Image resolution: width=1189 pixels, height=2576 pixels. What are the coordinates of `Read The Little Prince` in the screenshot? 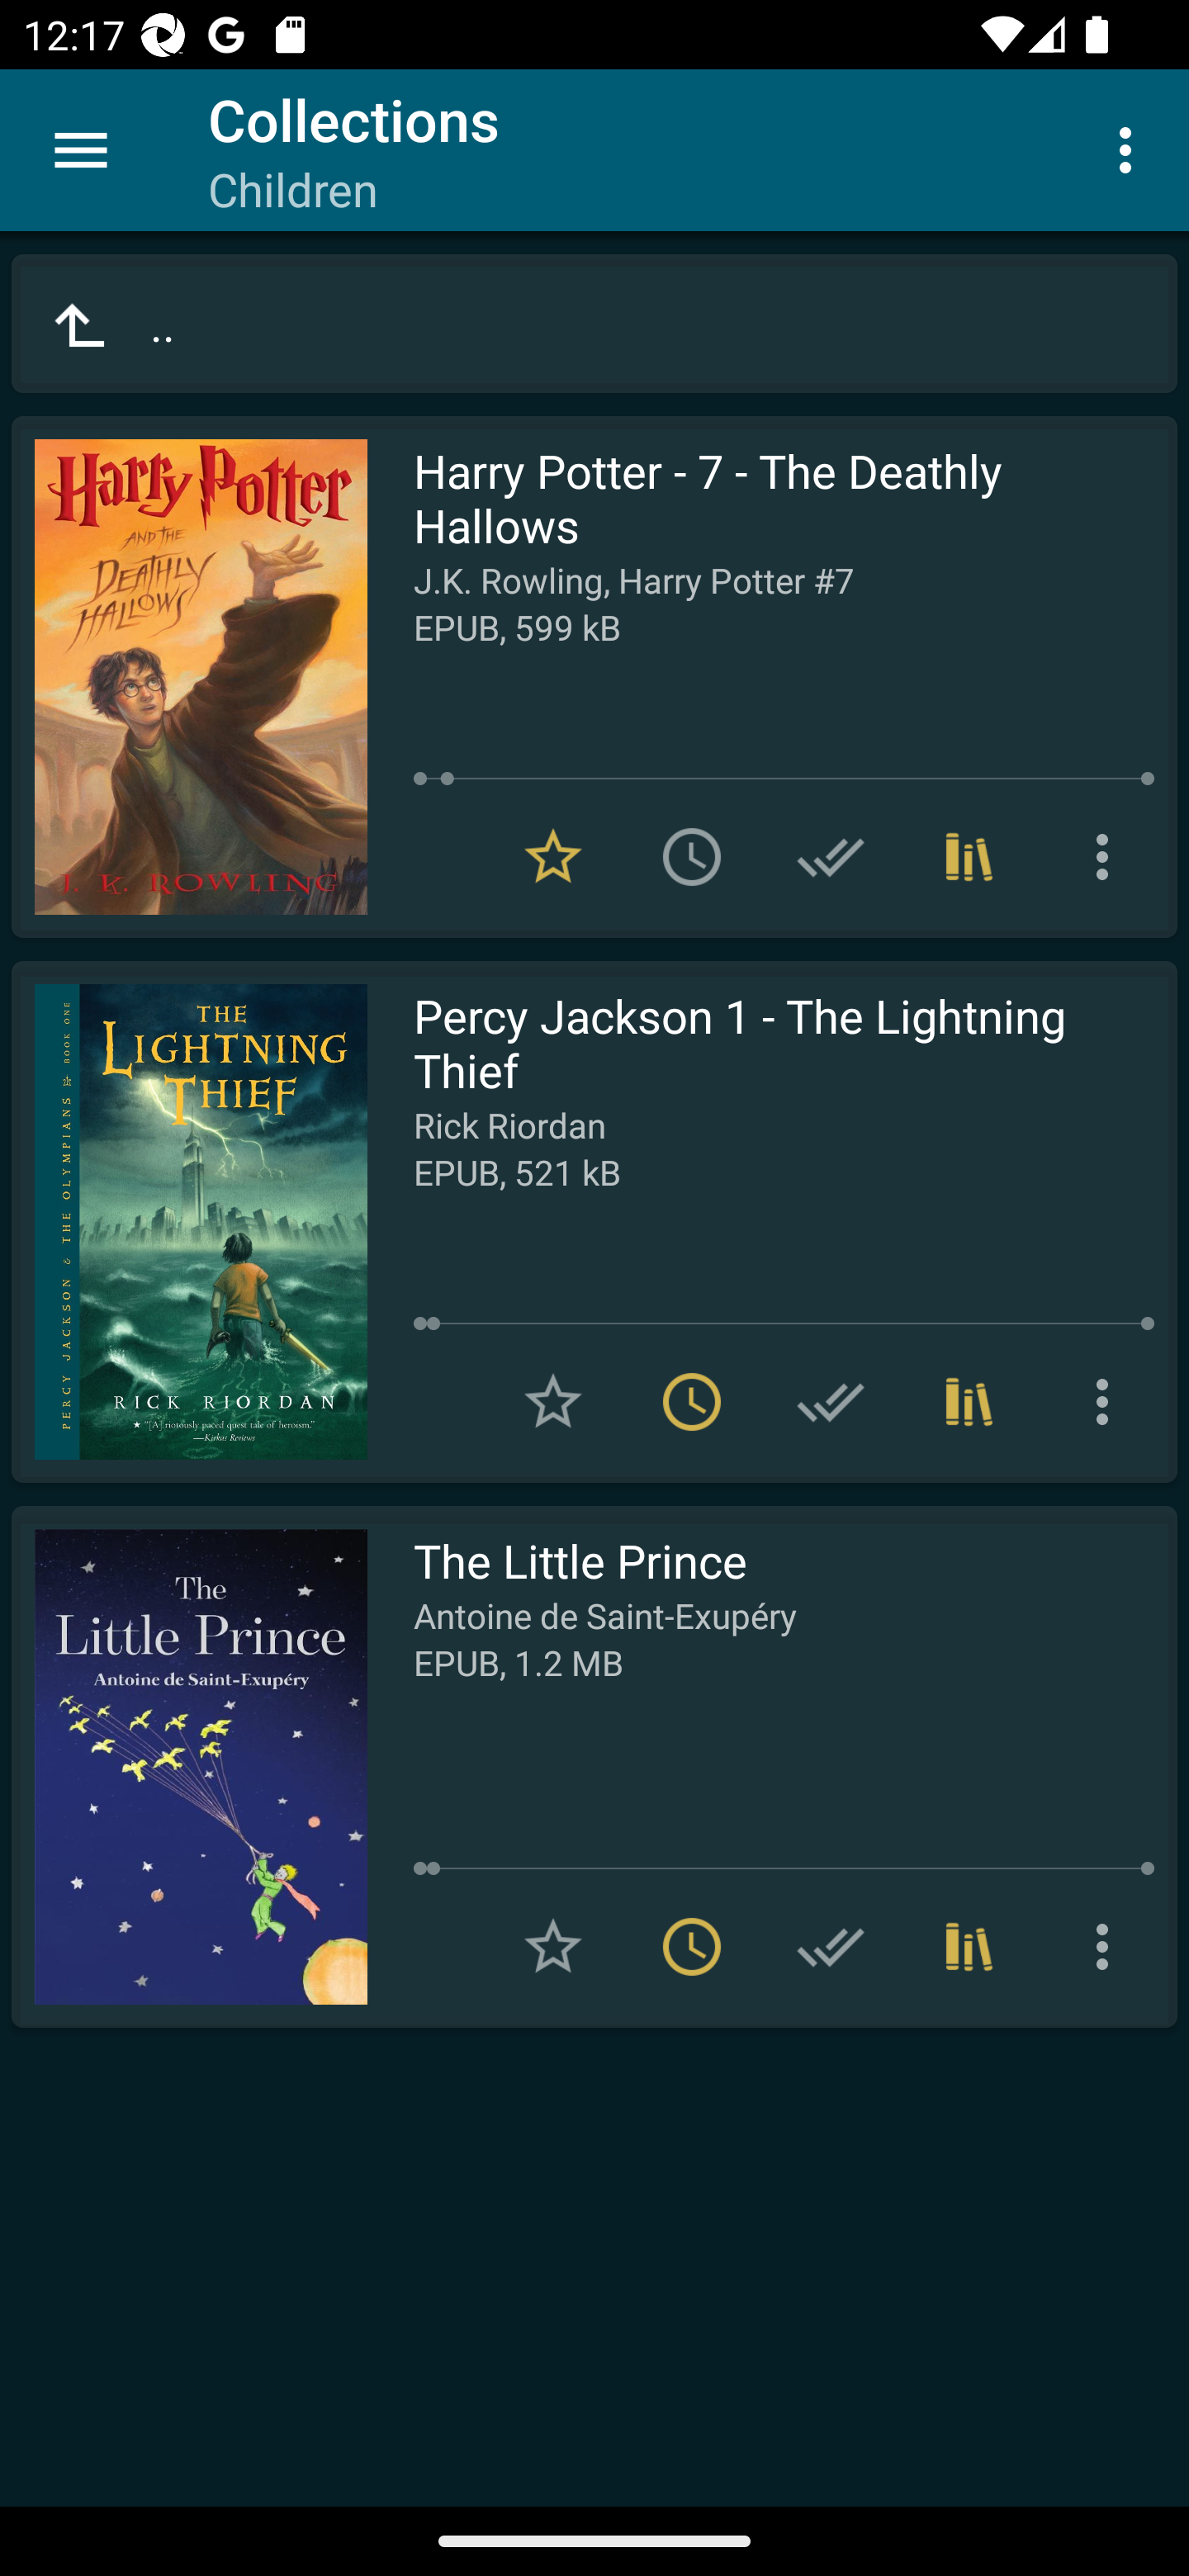 It's located at (189, 1767).